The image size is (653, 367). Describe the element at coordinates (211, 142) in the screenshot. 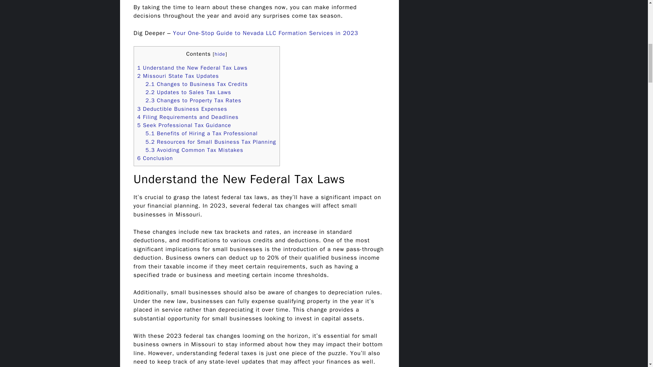

I see `5.2 Resources for Small Business Tax Planning` at that location.